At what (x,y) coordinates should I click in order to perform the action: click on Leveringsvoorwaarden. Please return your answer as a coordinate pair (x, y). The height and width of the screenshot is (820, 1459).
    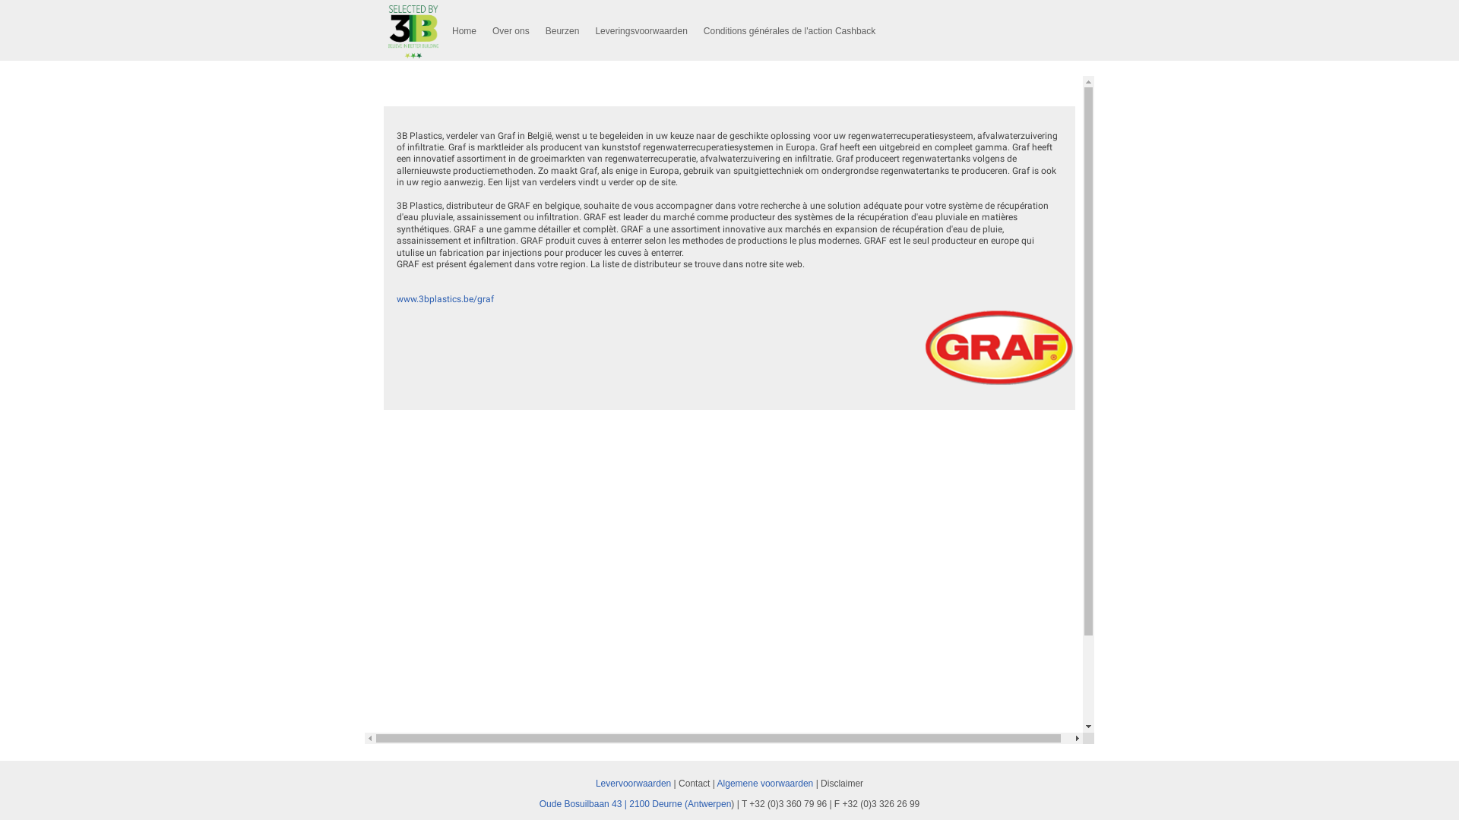
    Looking at the image, I should click on (641, 32).